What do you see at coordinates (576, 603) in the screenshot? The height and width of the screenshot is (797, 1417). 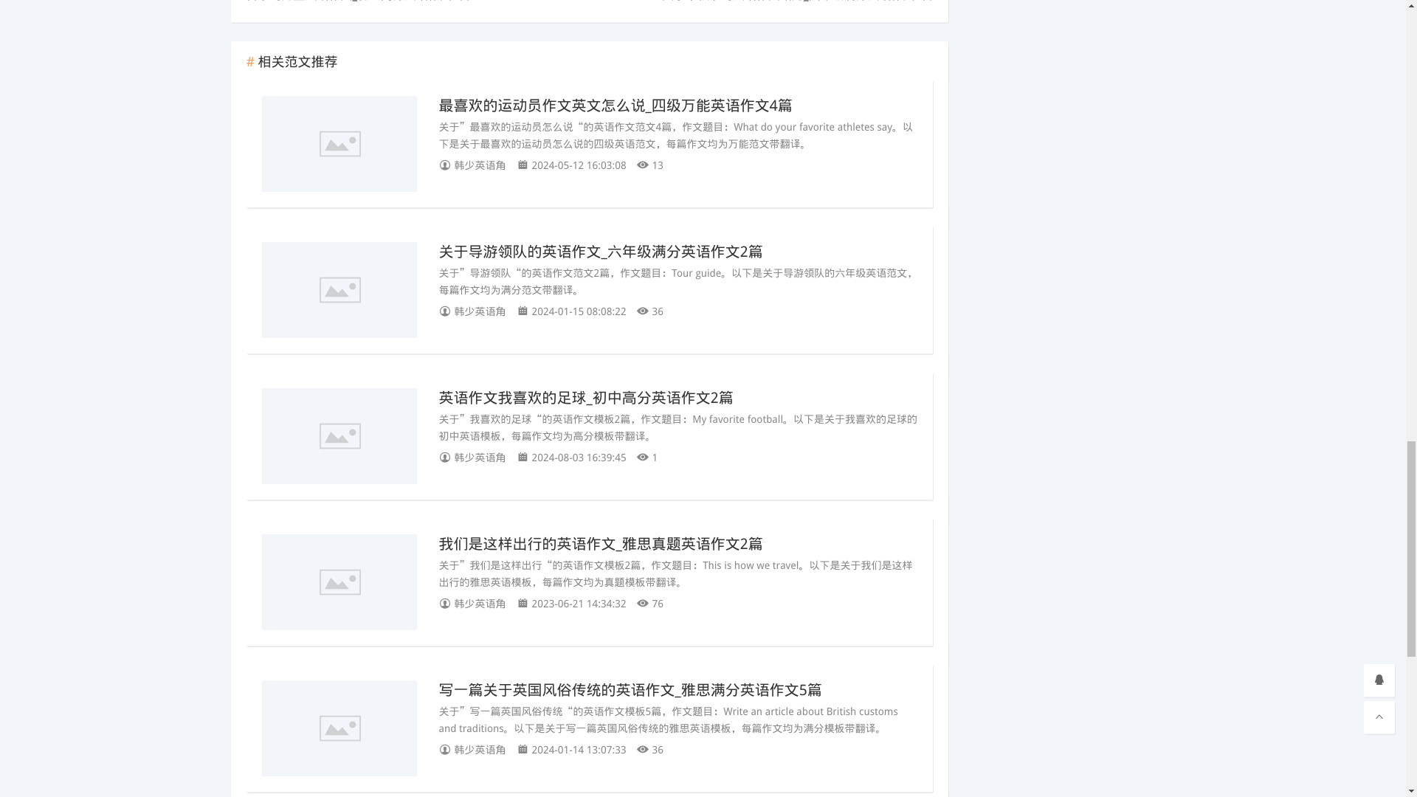 I see `2023-06-21 14:34:32` at bounding box center [576, 603].